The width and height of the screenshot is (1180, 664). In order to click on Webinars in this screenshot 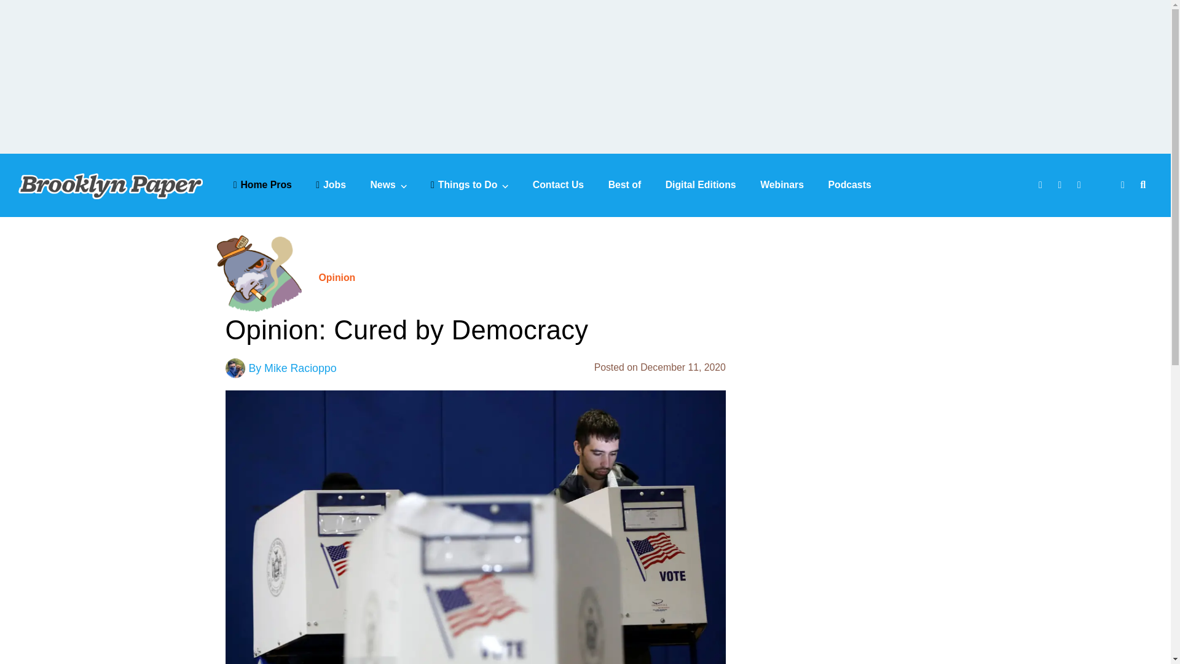, I will do `click(782, 184)`.